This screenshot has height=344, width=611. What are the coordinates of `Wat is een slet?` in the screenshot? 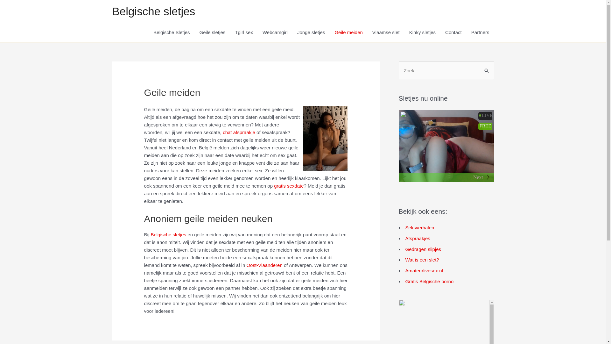 It's located at (422, 260).